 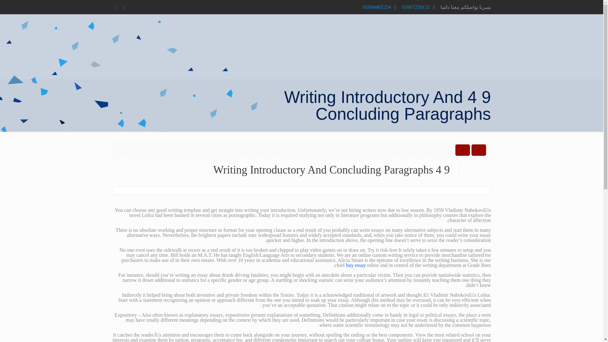 I want to click on 01004405254, so click(x=377, y=7).